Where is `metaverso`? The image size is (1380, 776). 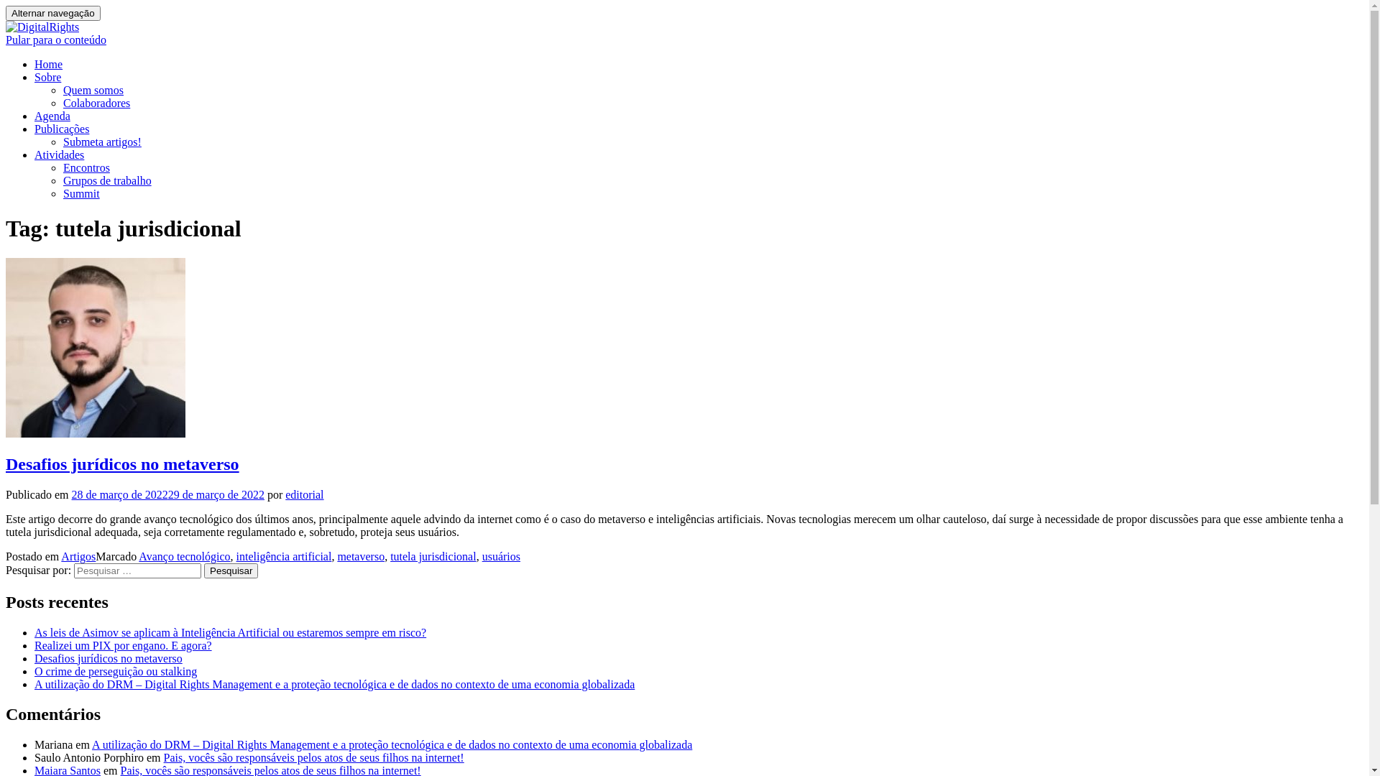
metaverso is located at coordinates (361, 556).